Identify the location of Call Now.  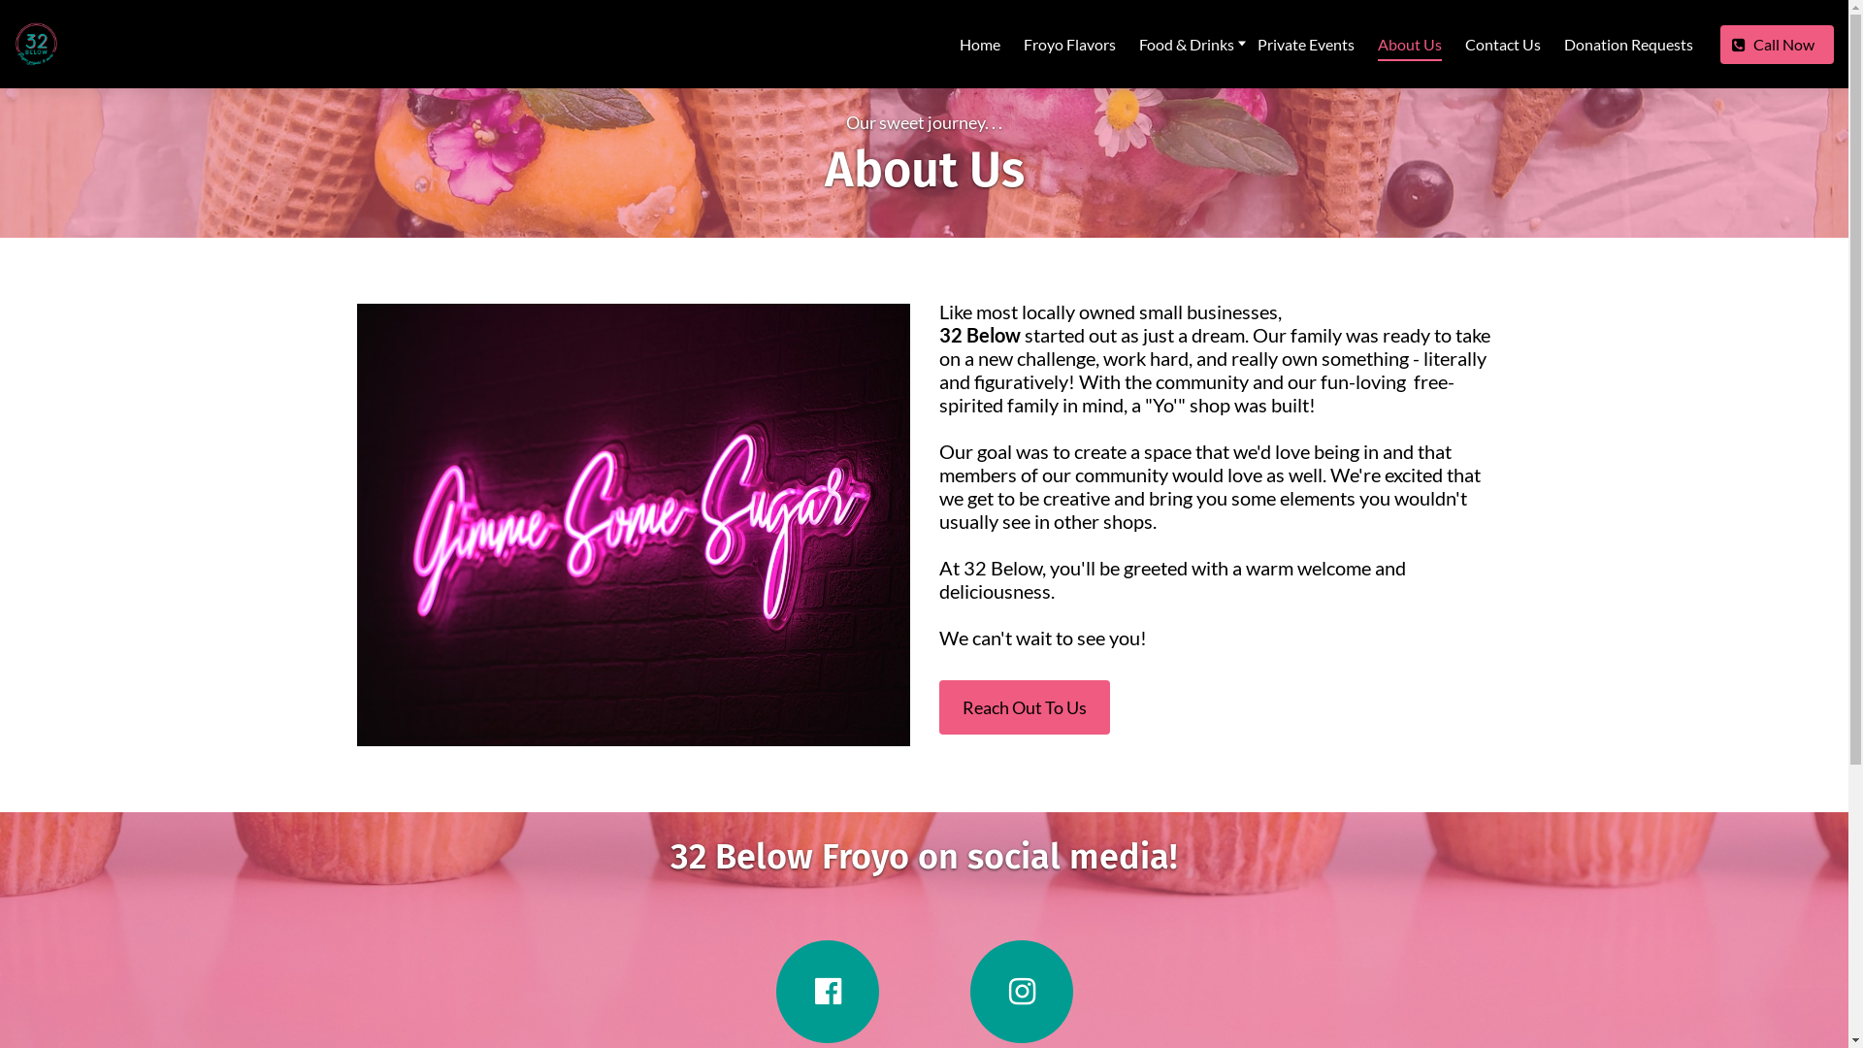
(1778, 45).